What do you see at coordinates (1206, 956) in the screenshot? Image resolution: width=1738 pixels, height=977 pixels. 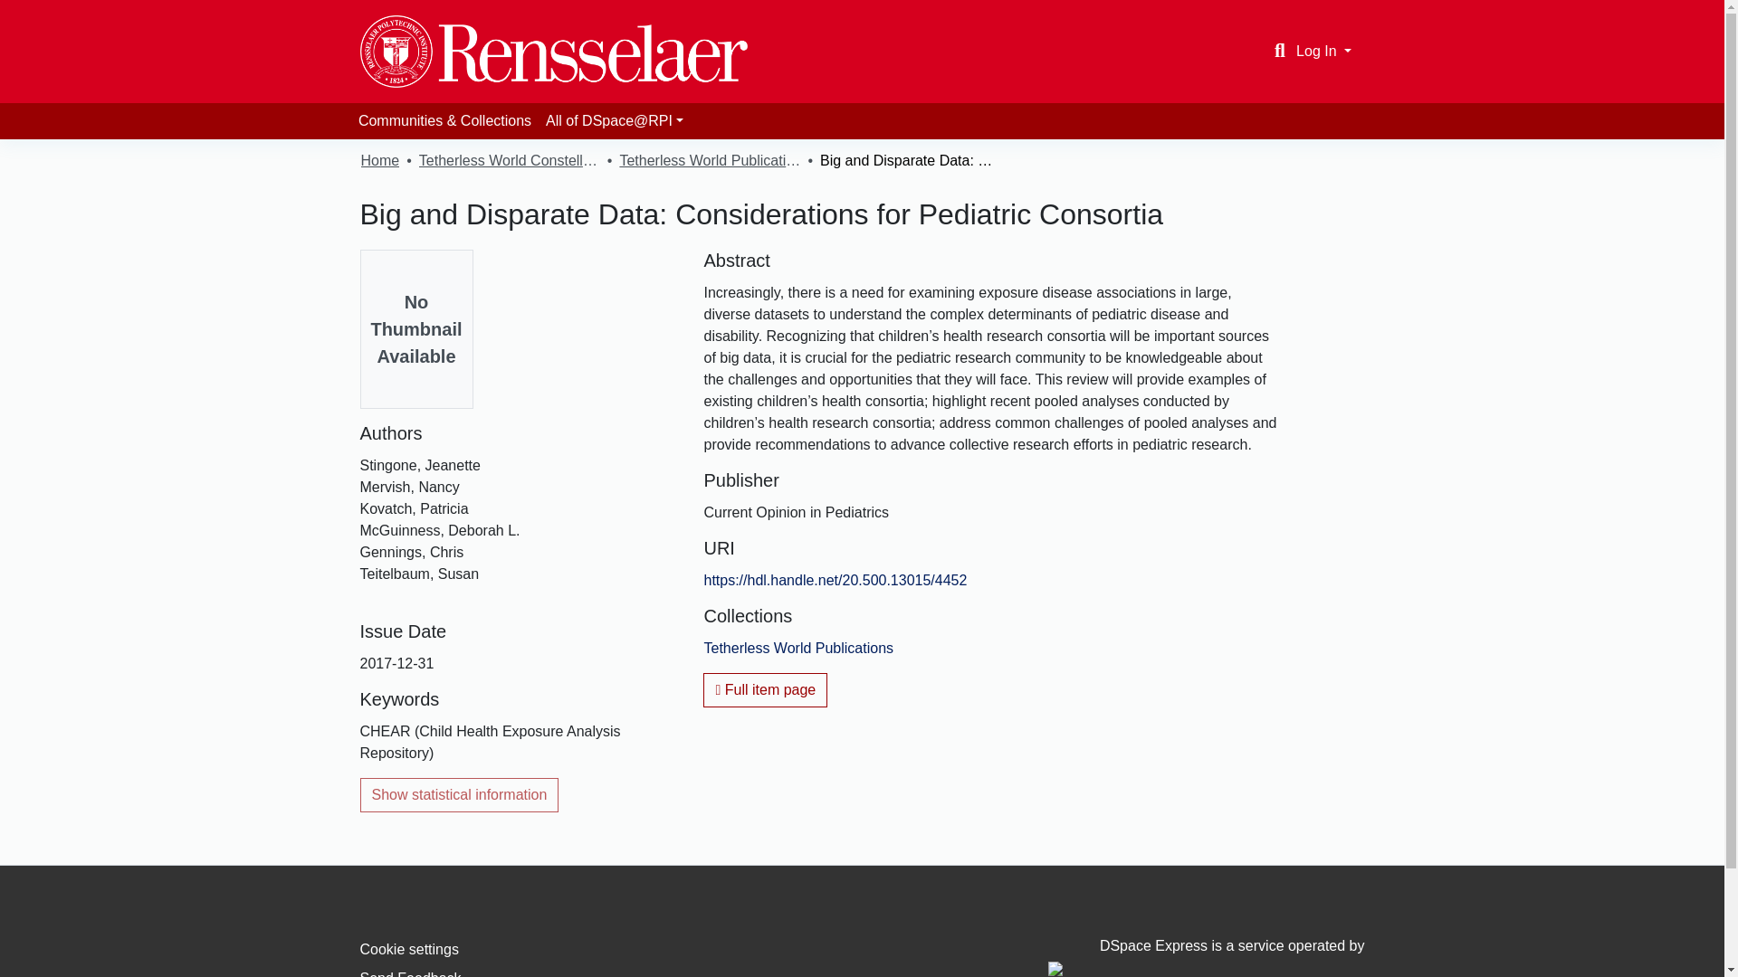 I see `DSpace Express is a service operated by` at bounding box center [1206, 956].